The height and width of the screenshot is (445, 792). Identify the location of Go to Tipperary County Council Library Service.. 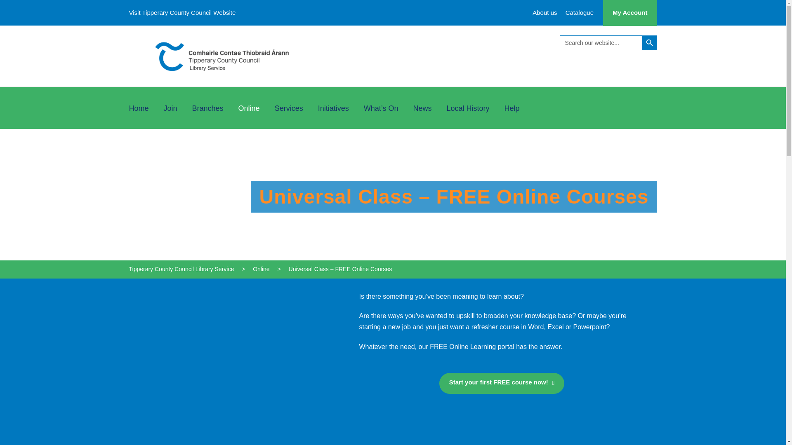
(181, 269).